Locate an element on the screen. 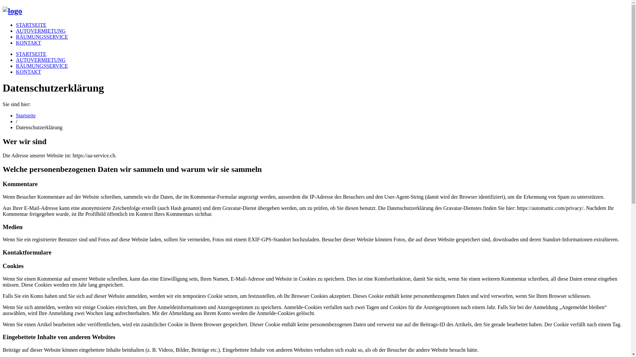 This screenshot has width=636, height=357. KONTAKT is located at coordinates (28, 43).